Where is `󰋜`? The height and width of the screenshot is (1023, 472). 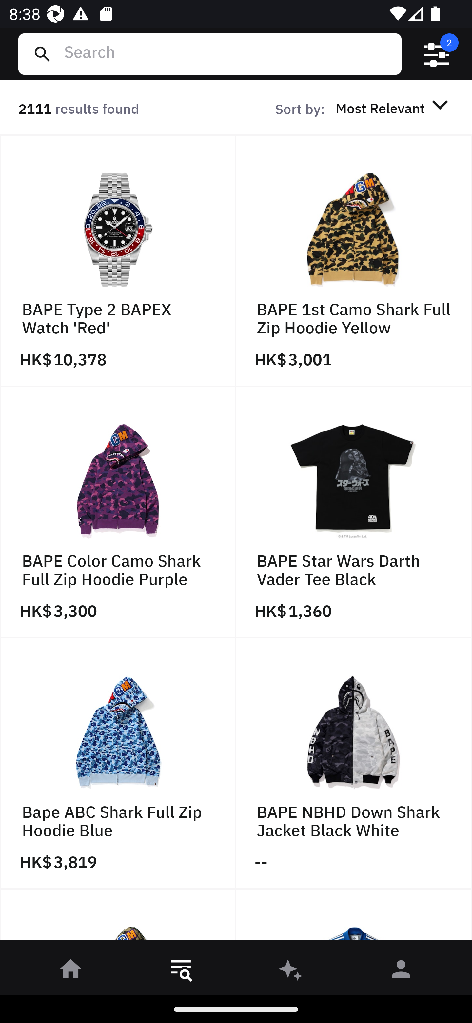
󰋜 is located at coordinates (71, 971).